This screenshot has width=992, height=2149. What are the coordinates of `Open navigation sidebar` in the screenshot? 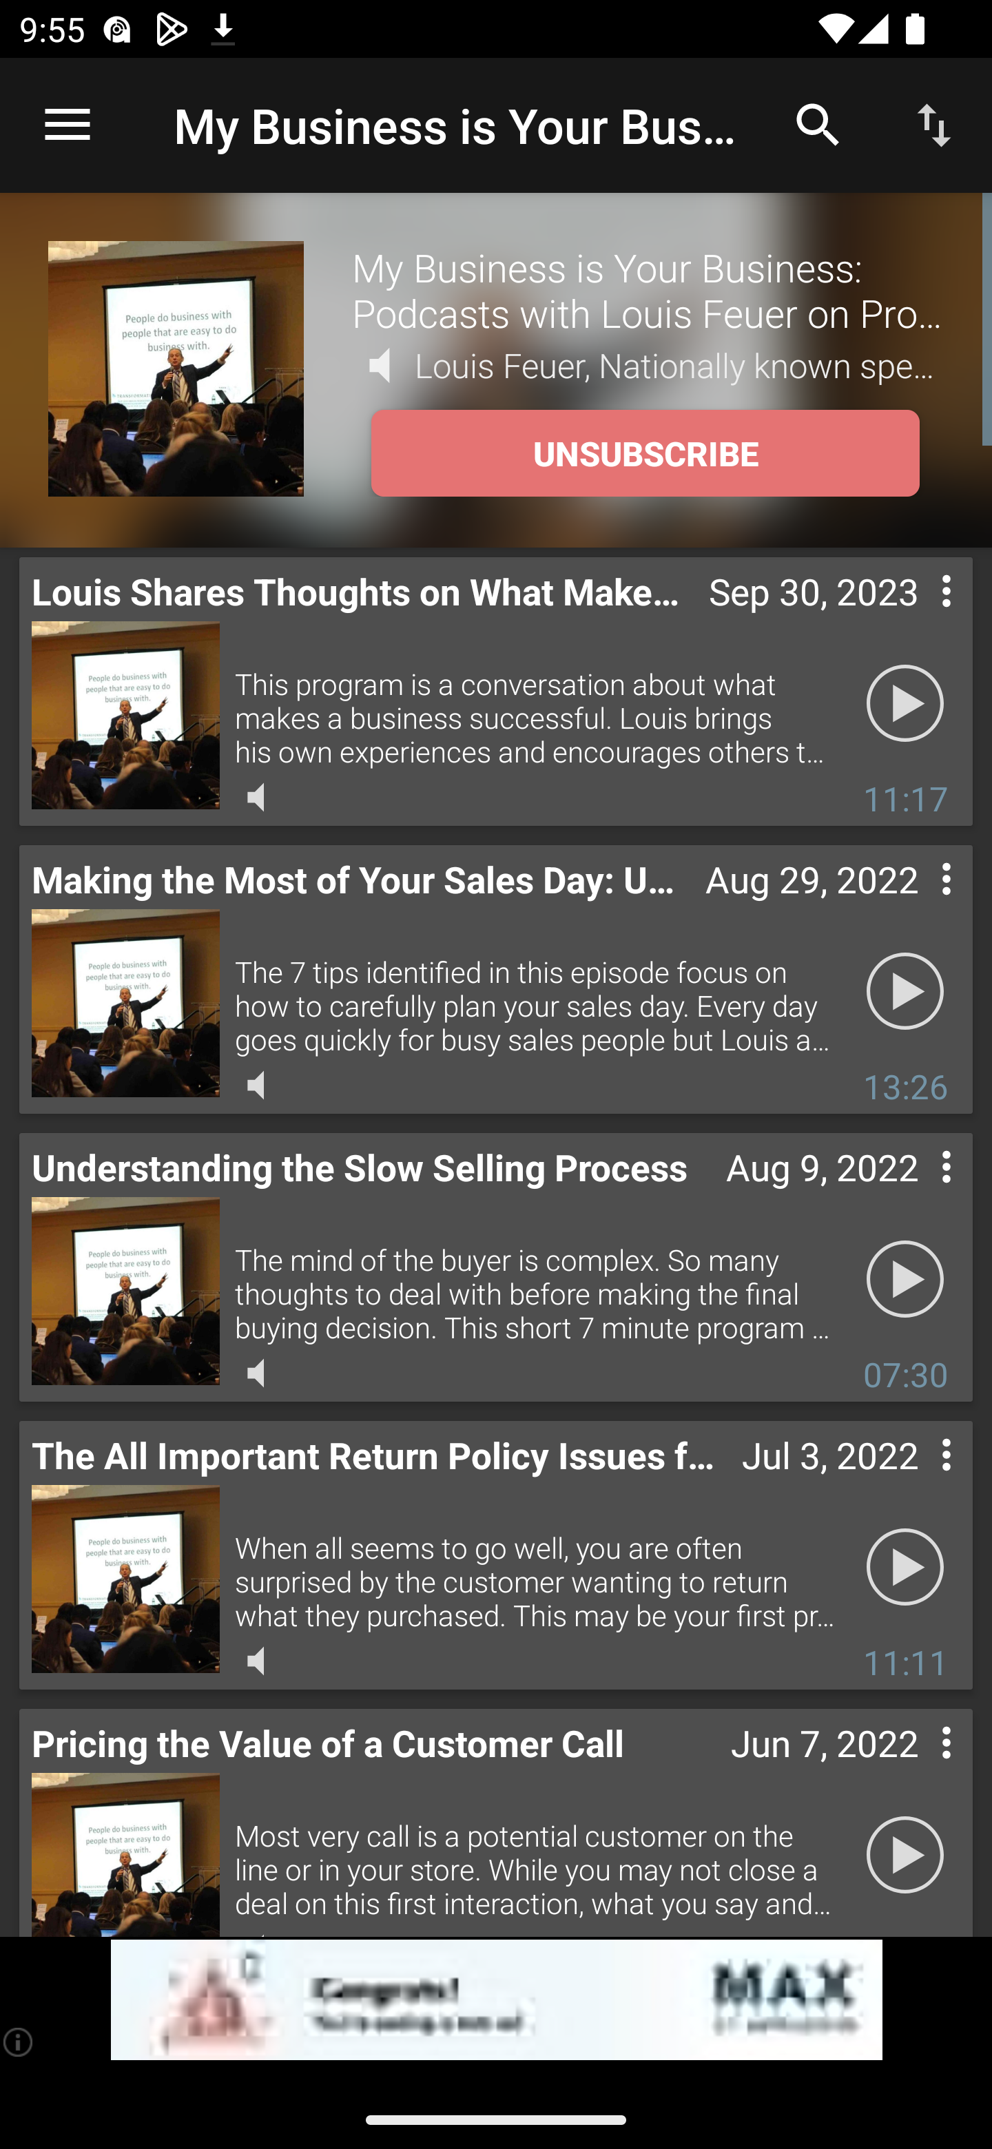 It's located at (68, 125).